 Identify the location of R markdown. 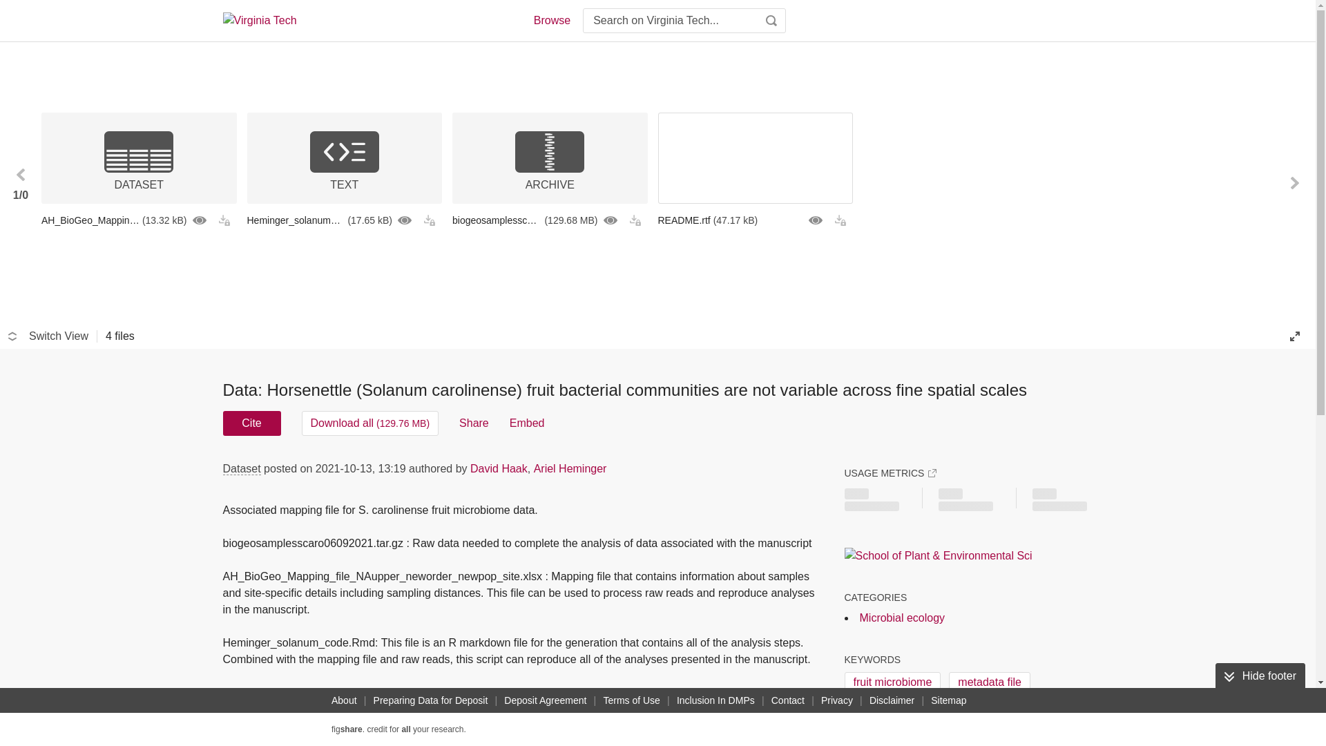
(1012, 711).